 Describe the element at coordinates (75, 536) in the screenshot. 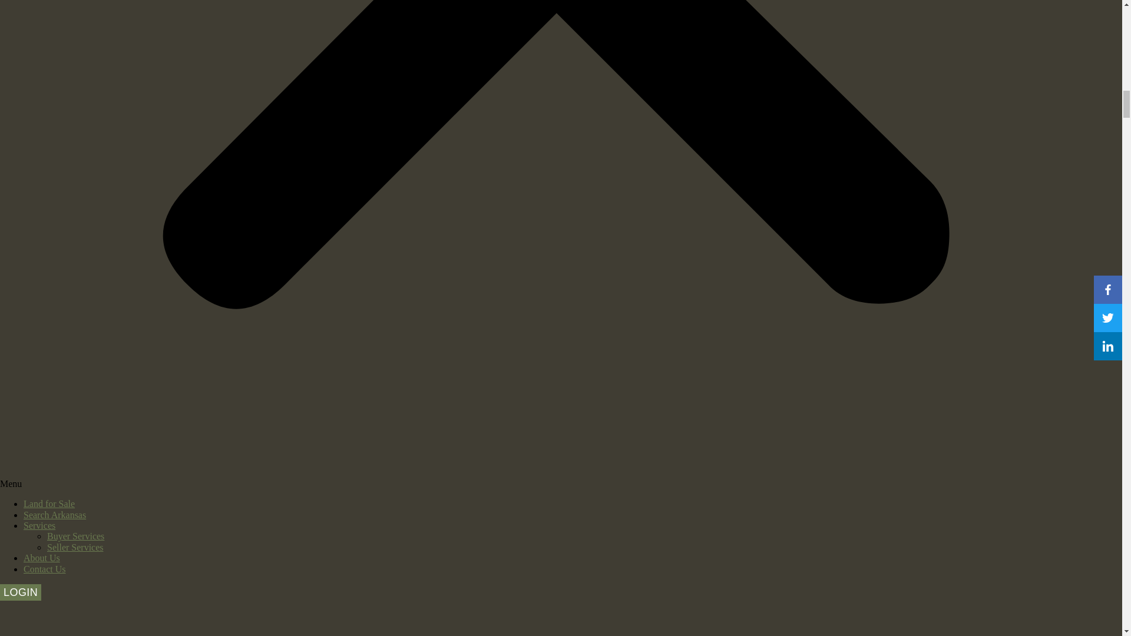

I see `Buyer Services` at that location.